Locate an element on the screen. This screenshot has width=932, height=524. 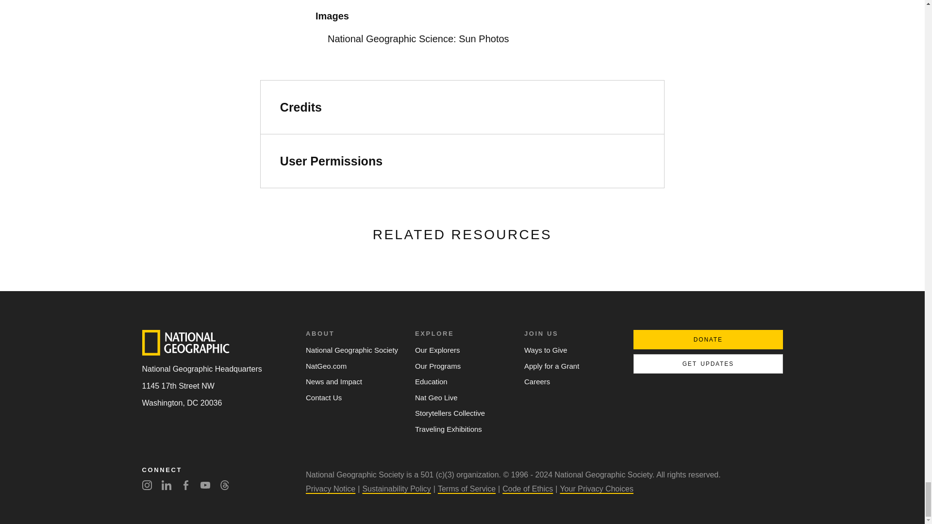
Nat Geo Live is located at coordinates (462, 398).